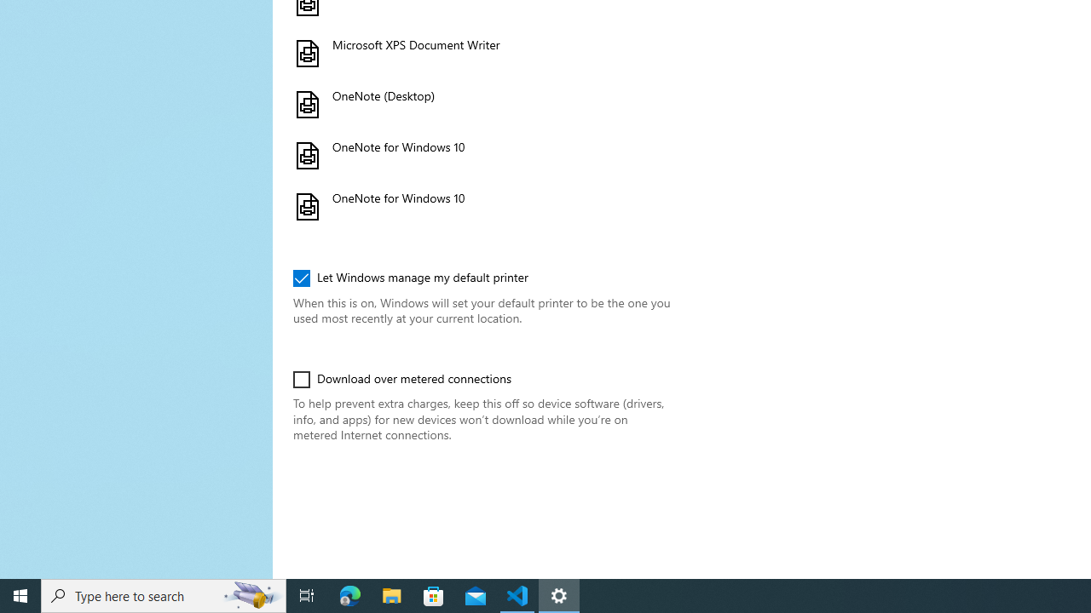  I want to click on OneNote for Windows 10, so click(480, 206).